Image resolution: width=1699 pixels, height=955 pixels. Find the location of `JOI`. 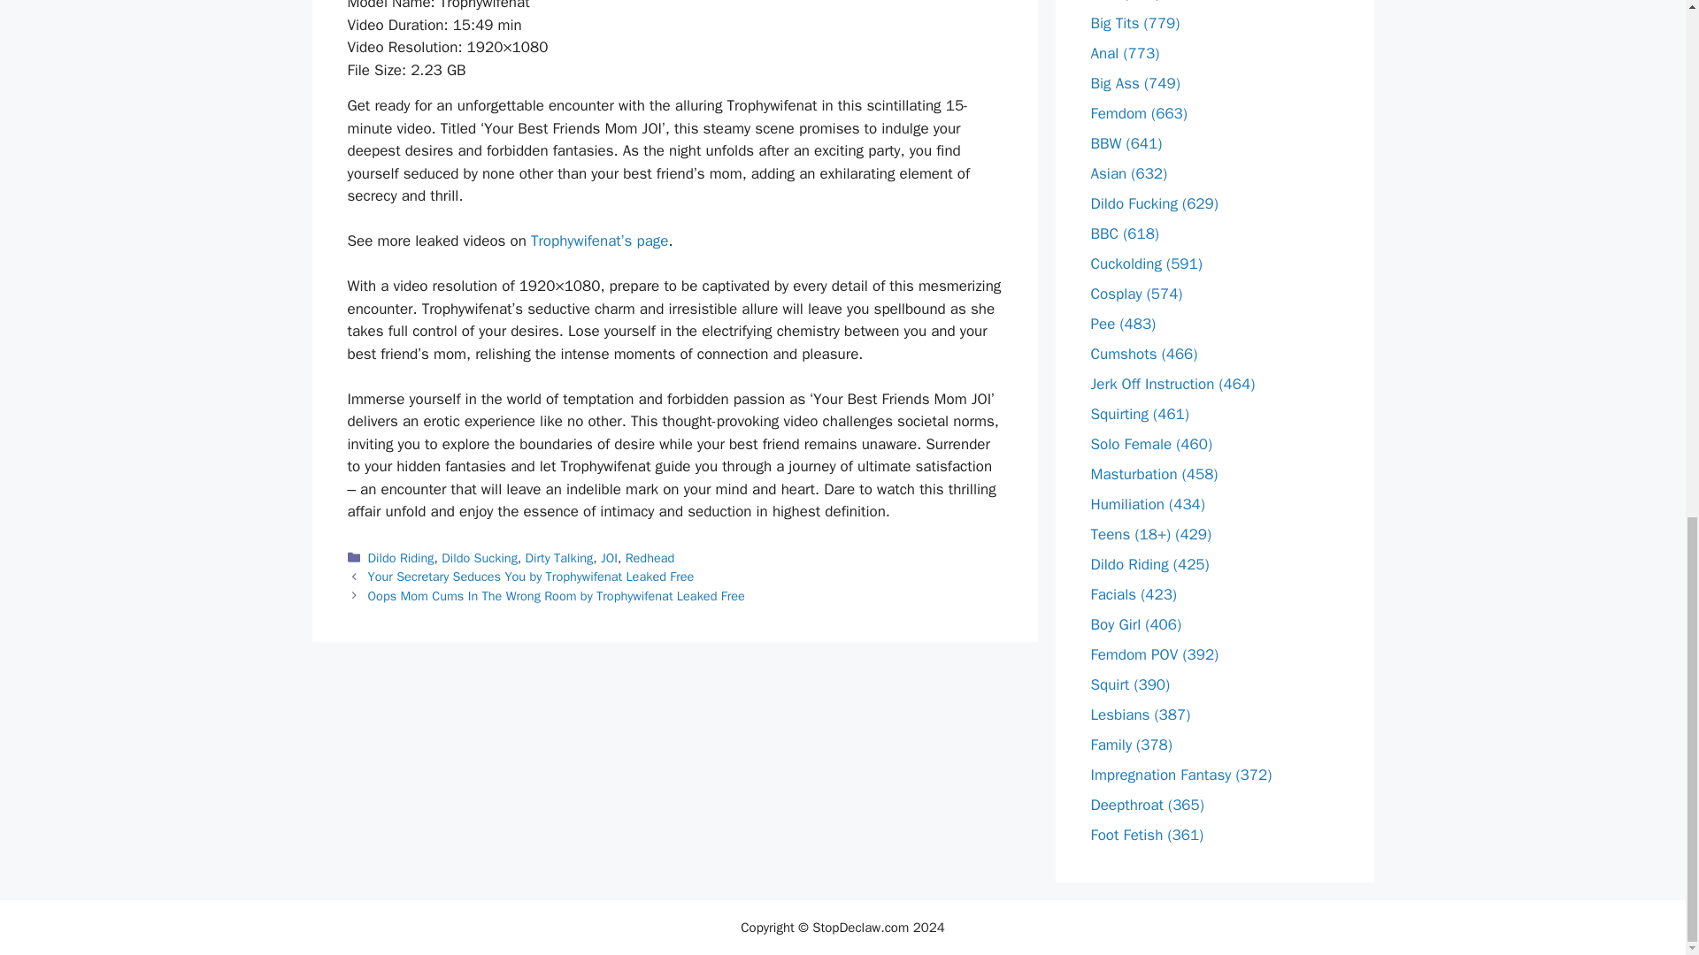

JOI is located at coordinates (609, 558).